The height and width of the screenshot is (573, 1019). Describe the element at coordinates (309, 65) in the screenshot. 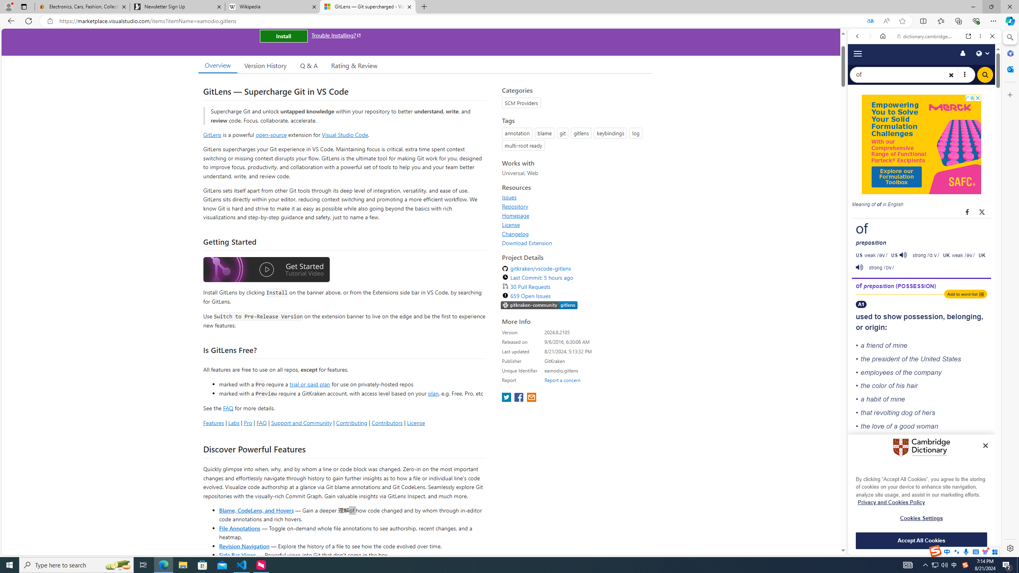

I see `Q & A` at that location.